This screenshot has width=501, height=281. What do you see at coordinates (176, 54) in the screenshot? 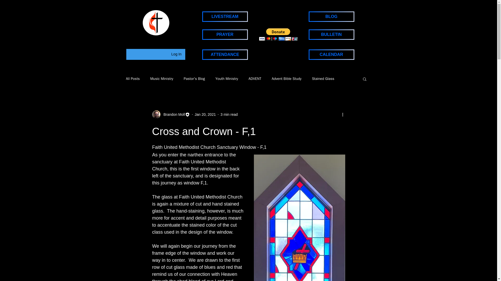
I see `Log In` at bounding box center [176, 54].